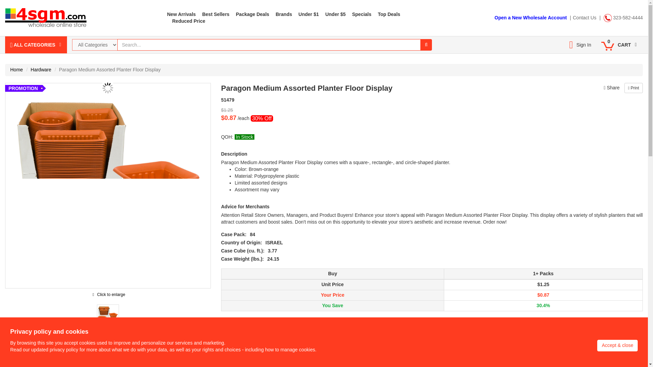  Describe the element at coordinates (284, 14) in the screenshot. I see `Brands` at that location.